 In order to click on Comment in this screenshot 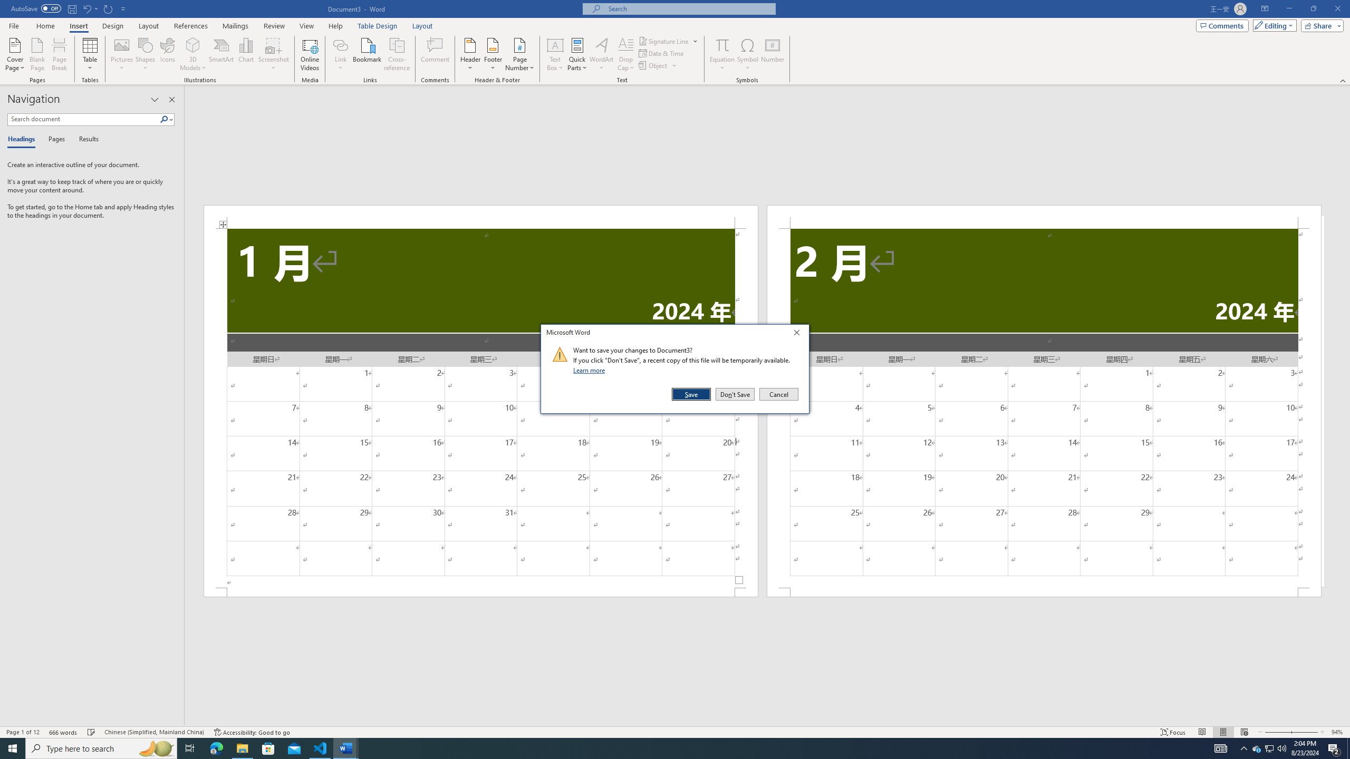, I will do `click(436, 54)`.